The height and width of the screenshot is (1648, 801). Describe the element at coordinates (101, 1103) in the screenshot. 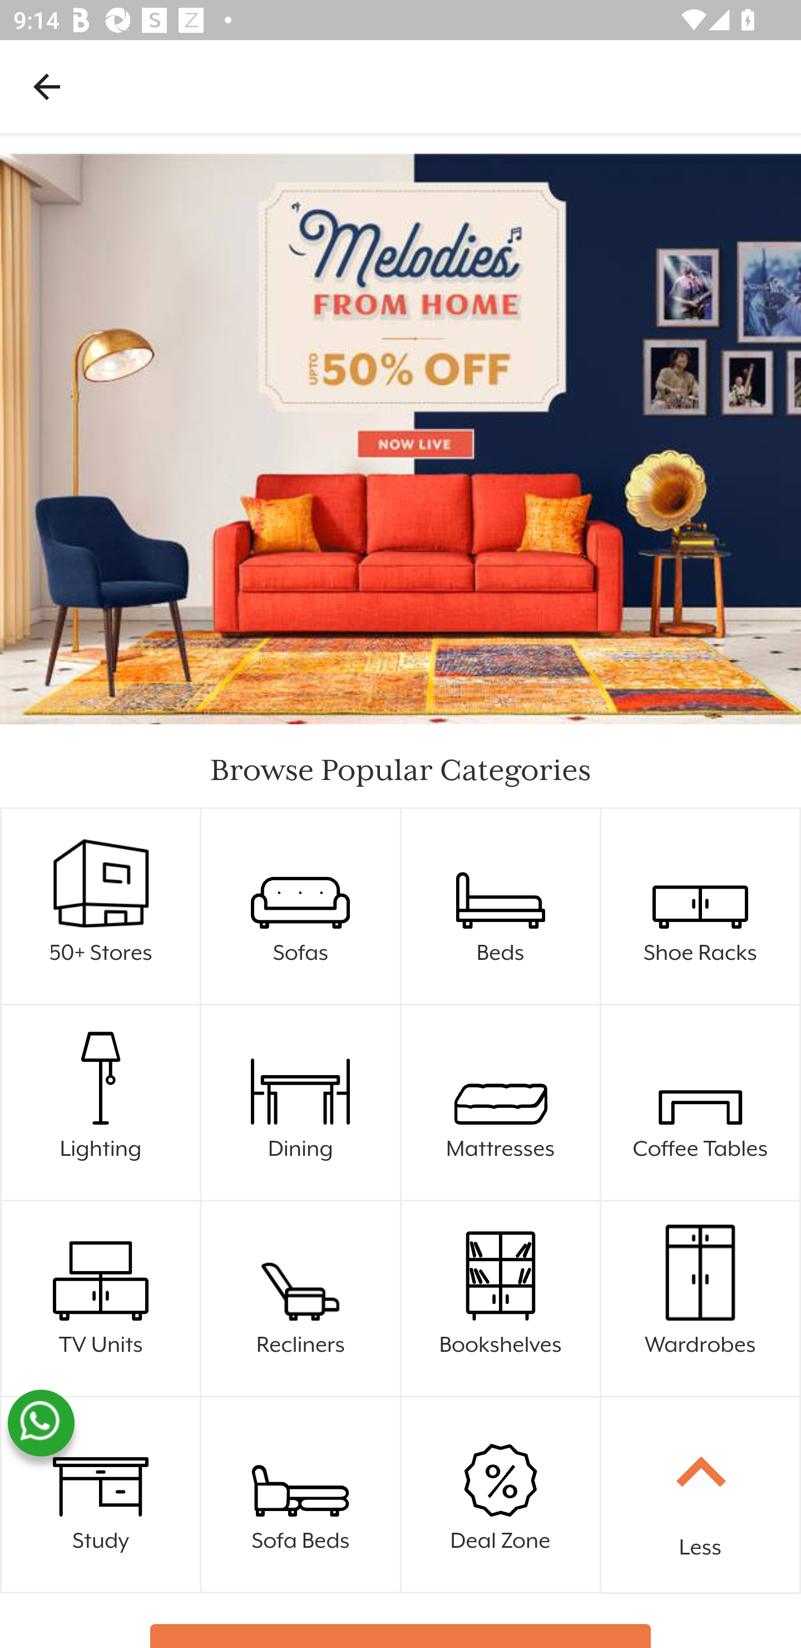

I see `Lighting` at that location.